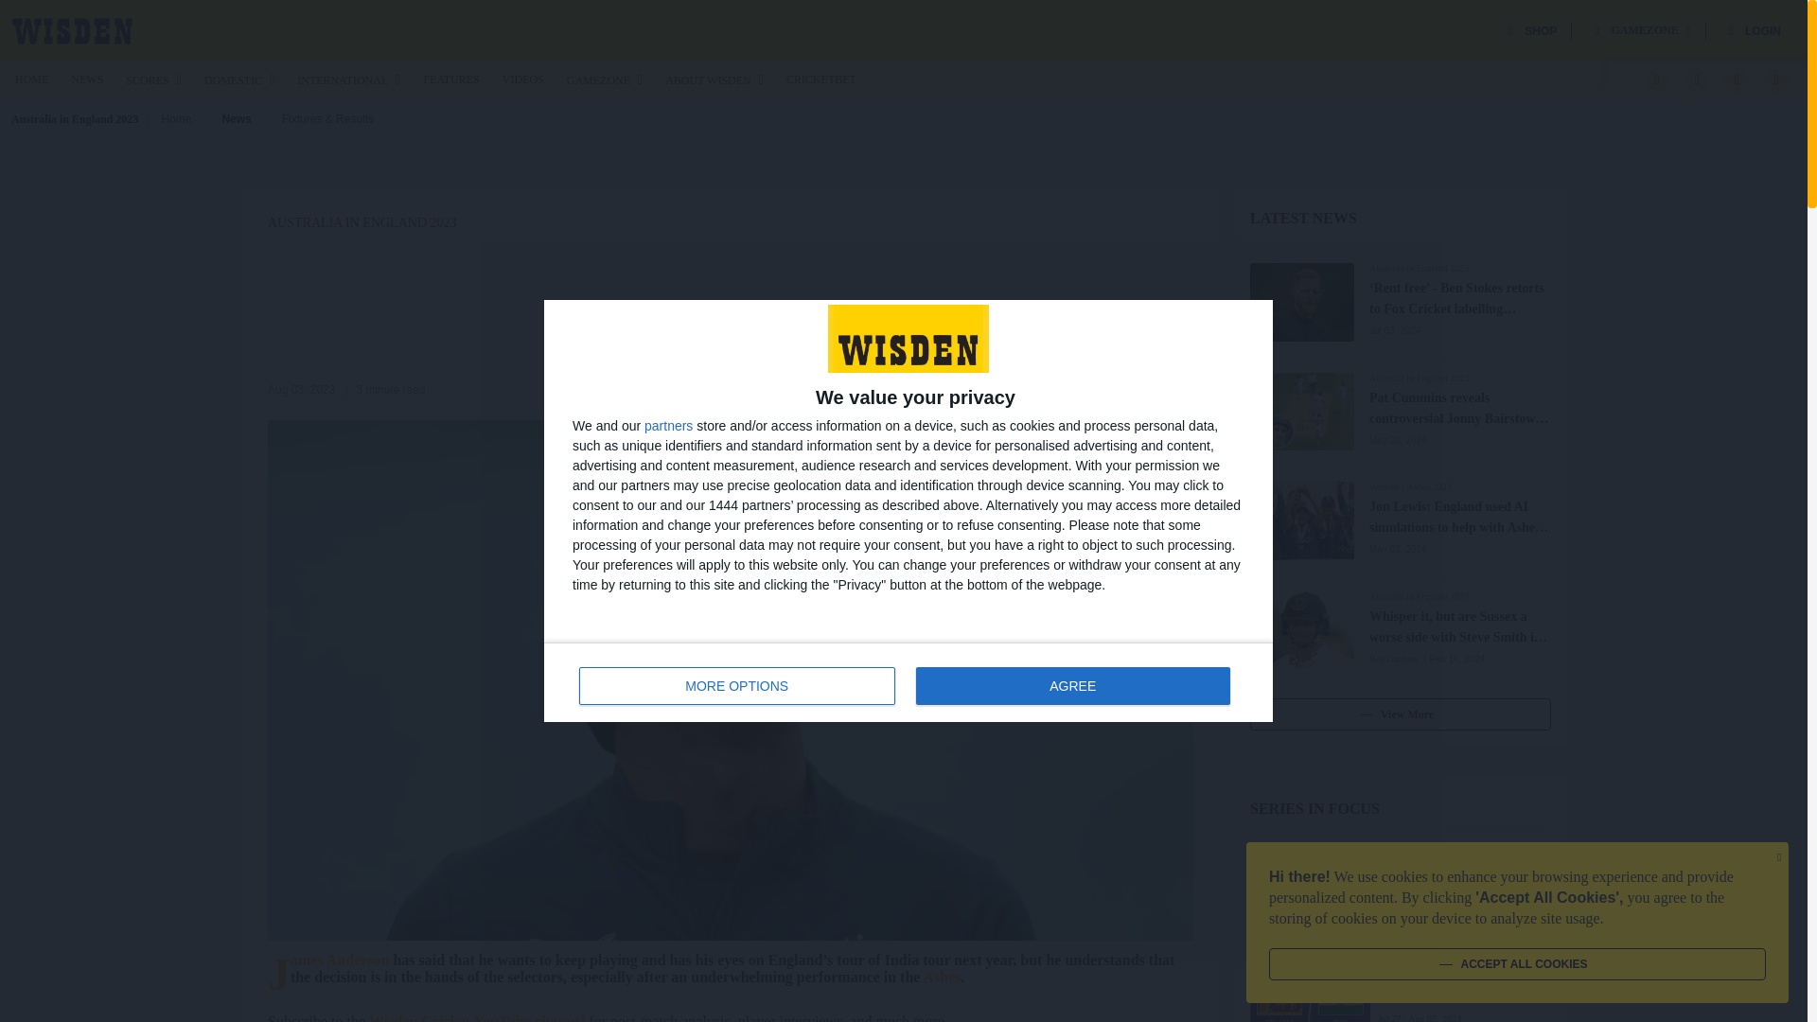 This screenshot has height=1022, width=1817. What do you see at coordinates (1696, 80) in the screenshot?
I see `Twitter` at bounding box center [1696, 80].